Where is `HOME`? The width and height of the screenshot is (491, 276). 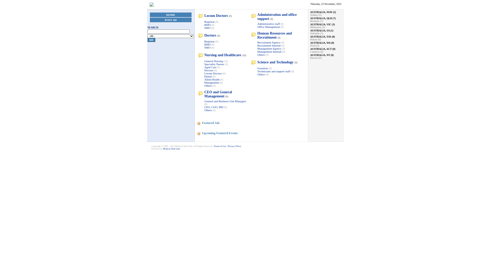
HOME is located at coordinates (171, 15).